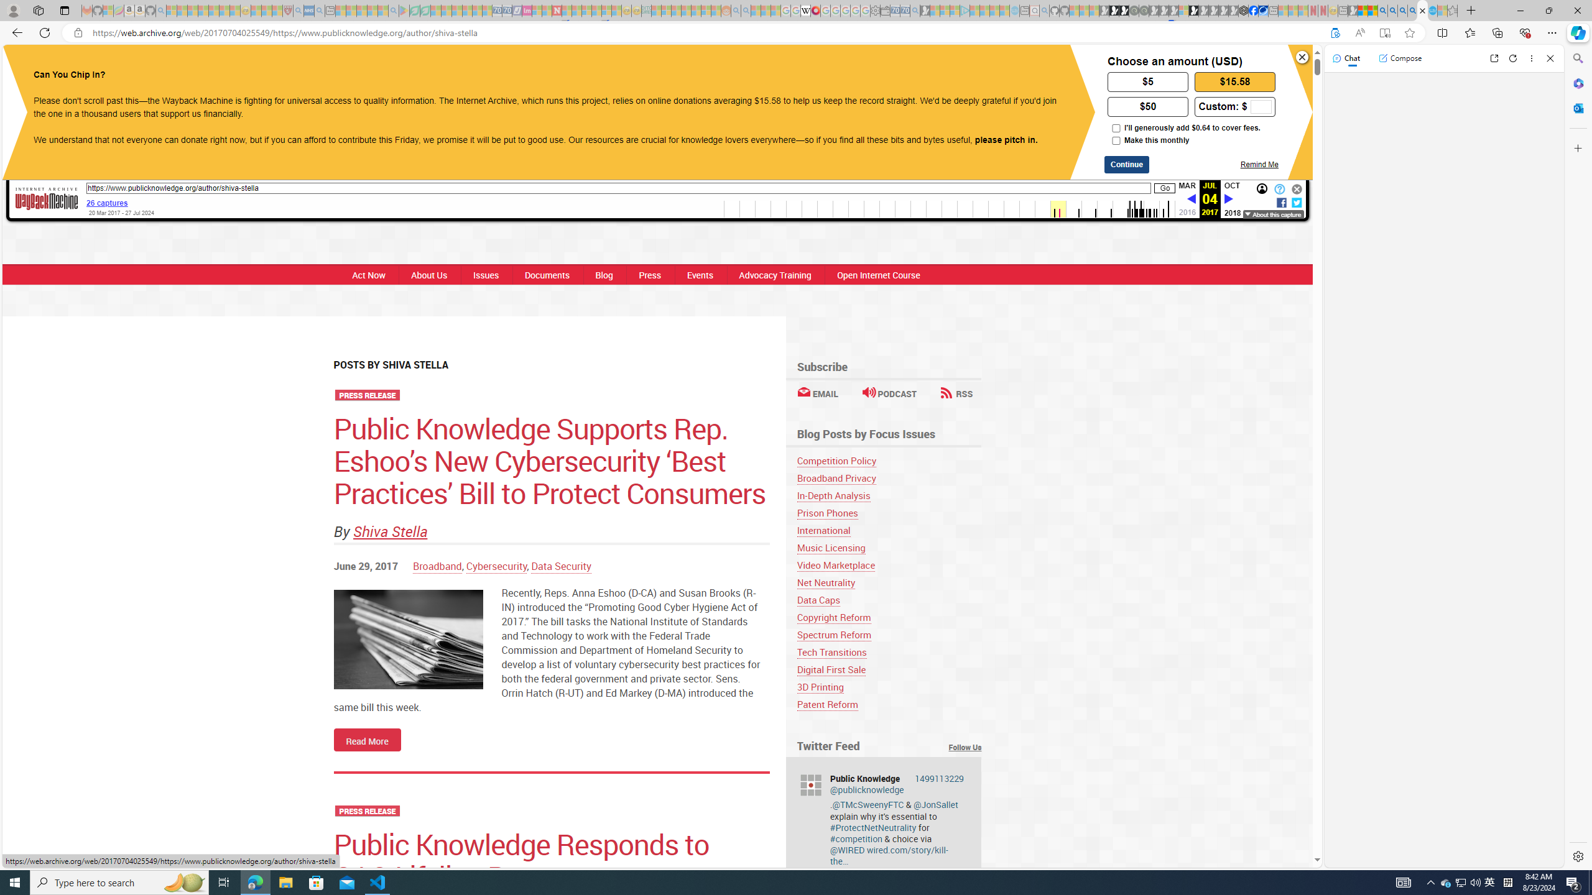 This screenshot has width=1592, height=895. I want to click on Make this monthly, so click(1116, 140).